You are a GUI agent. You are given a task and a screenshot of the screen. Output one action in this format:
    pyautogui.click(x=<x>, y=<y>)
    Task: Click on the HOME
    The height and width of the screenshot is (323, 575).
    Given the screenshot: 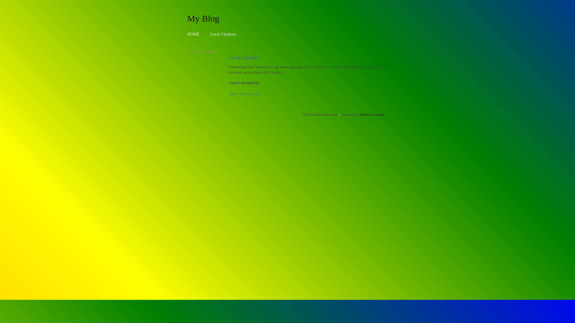 What is the action you would take?
    pyautogui.click(x=193, y=34)
    